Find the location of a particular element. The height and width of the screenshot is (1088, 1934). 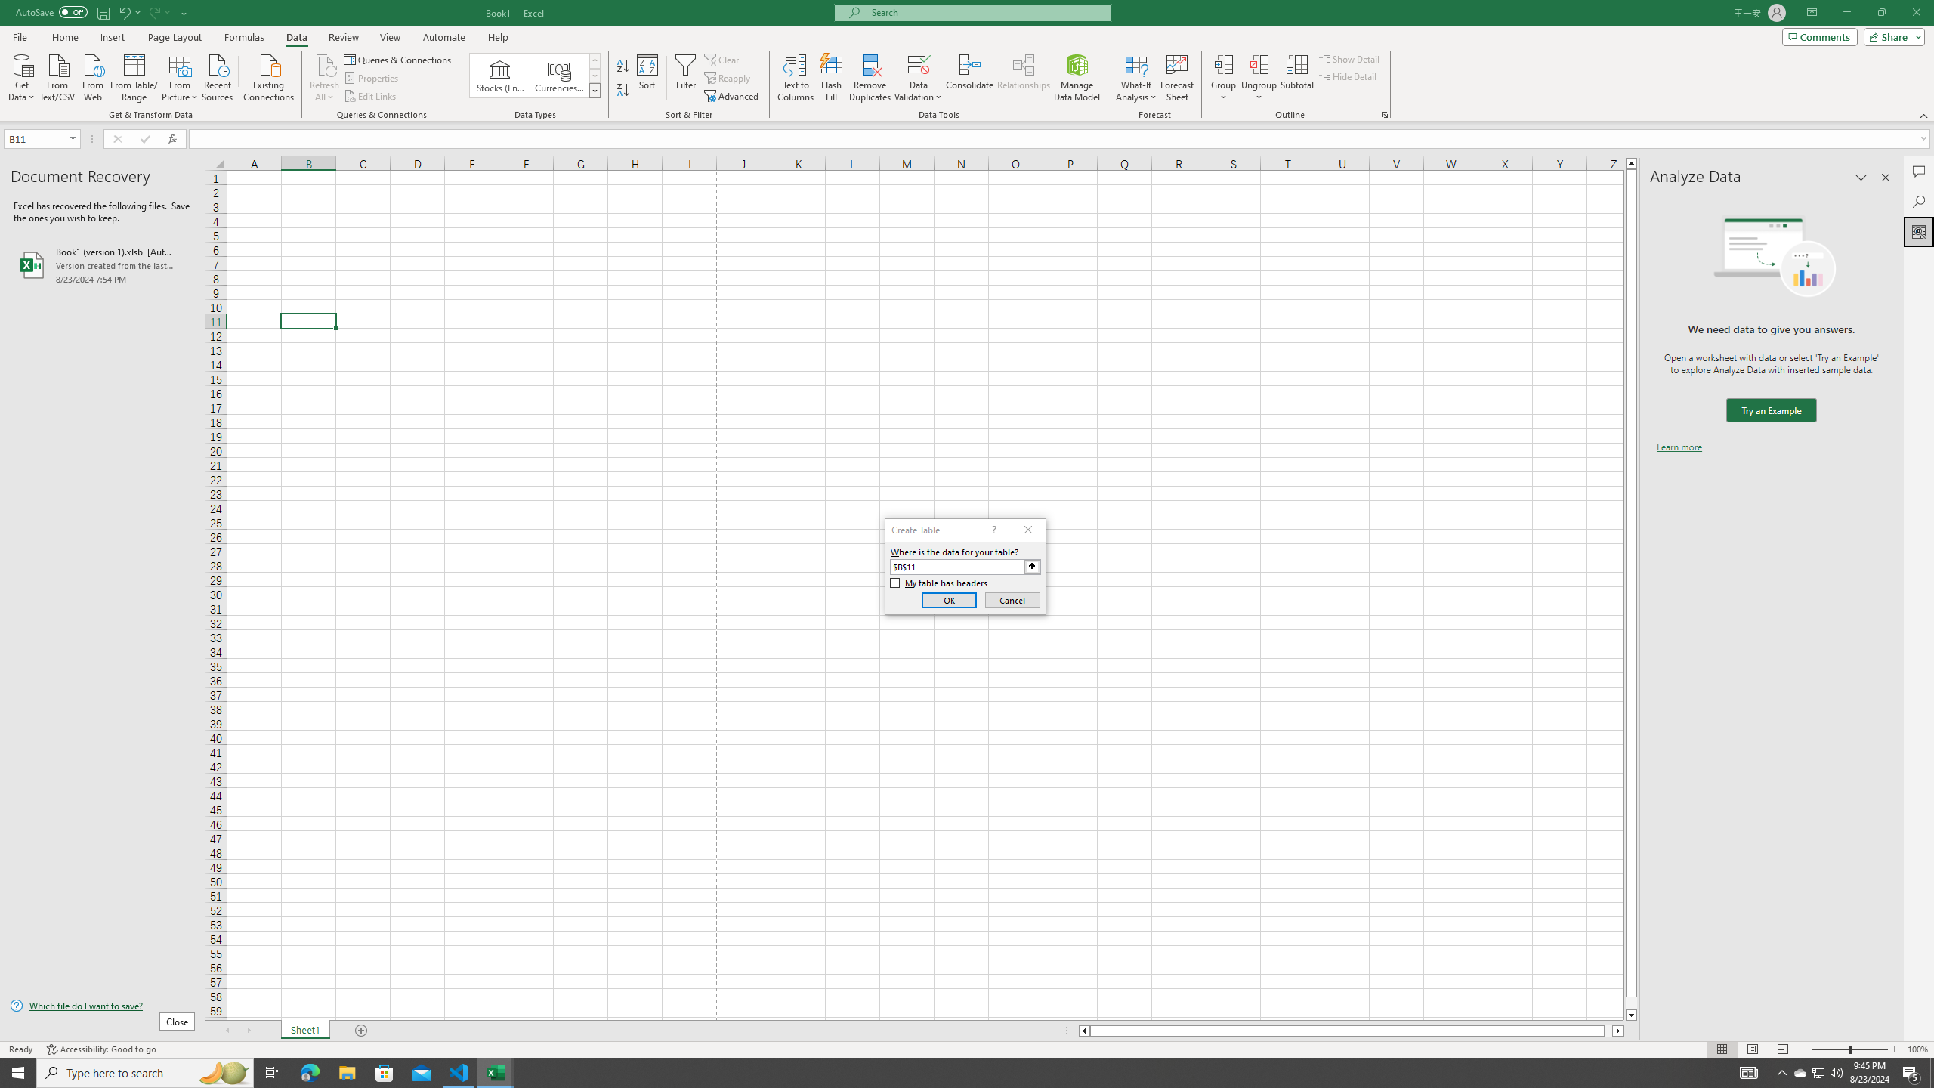

From Table/Range is located at coordinates (134, 76).